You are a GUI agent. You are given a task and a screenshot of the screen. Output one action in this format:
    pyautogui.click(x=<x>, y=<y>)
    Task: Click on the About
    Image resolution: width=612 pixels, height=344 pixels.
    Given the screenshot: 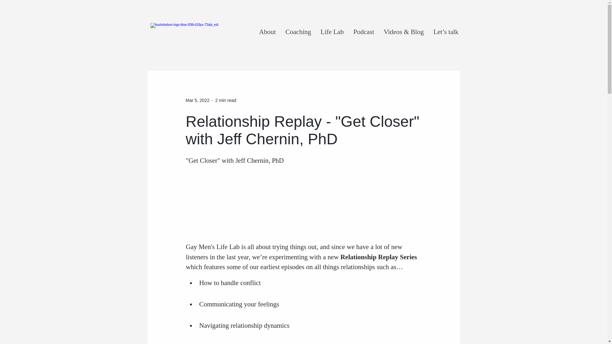 What is the action you would take?
    pyautogui.click(x=268, y=31)
    